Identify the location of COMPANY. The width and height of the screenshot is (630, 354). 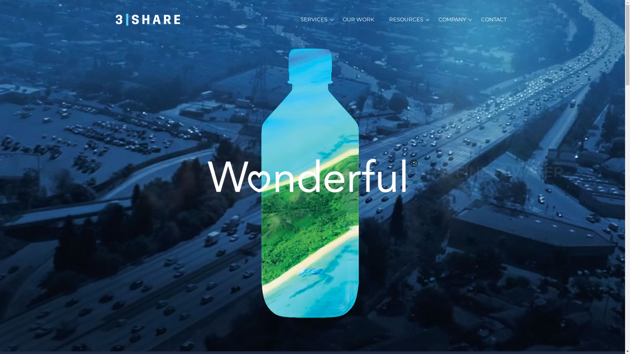
(452, 20).